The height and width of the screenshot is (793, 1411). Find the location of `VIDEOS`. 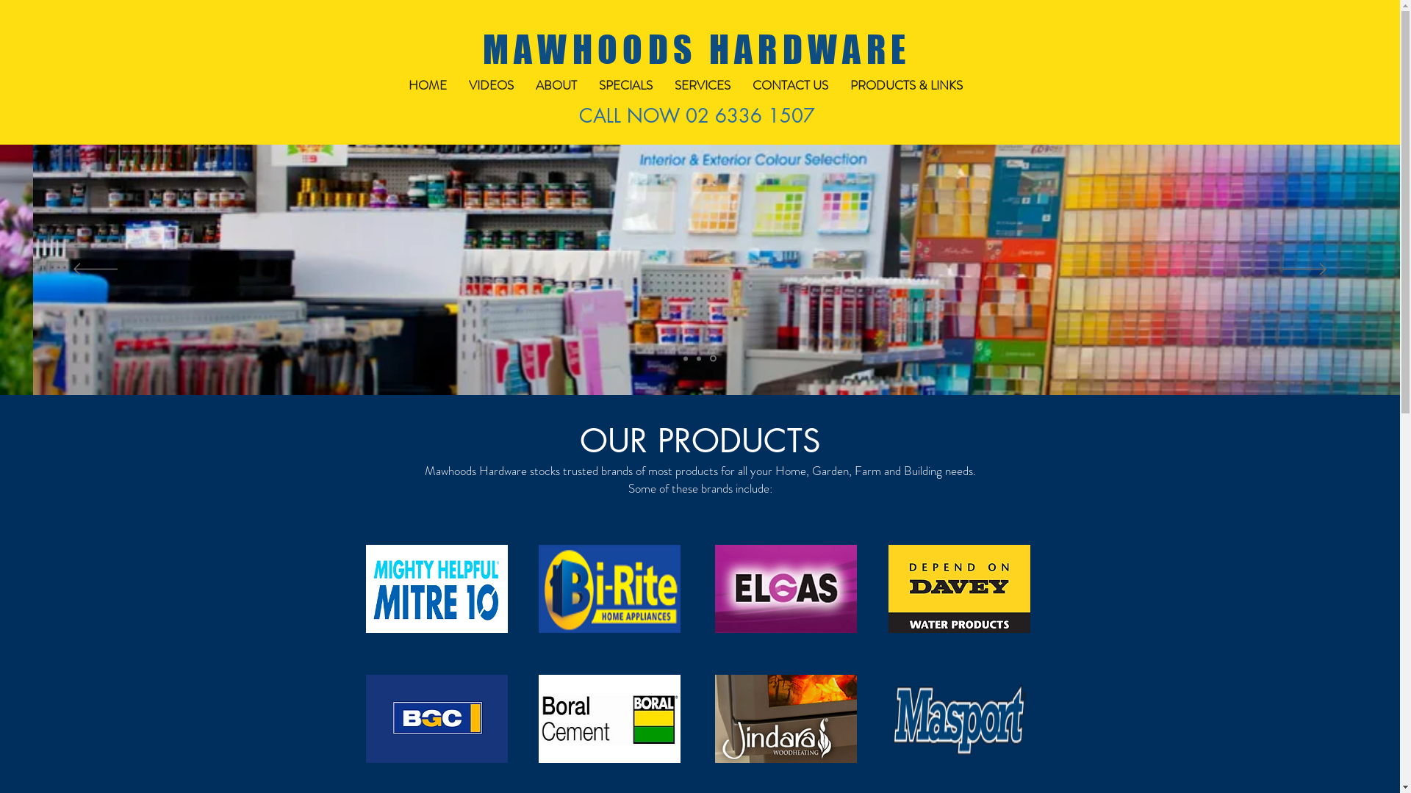

VIDEOS is located at coordinates (491, 85).